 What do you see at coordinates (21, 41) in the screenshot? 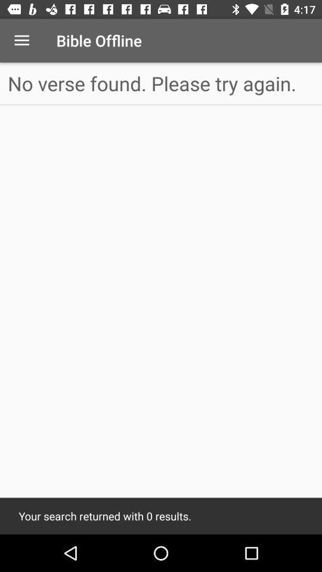
I see `turn off icon next to bible offline icon` at bounding box center [21, 41].